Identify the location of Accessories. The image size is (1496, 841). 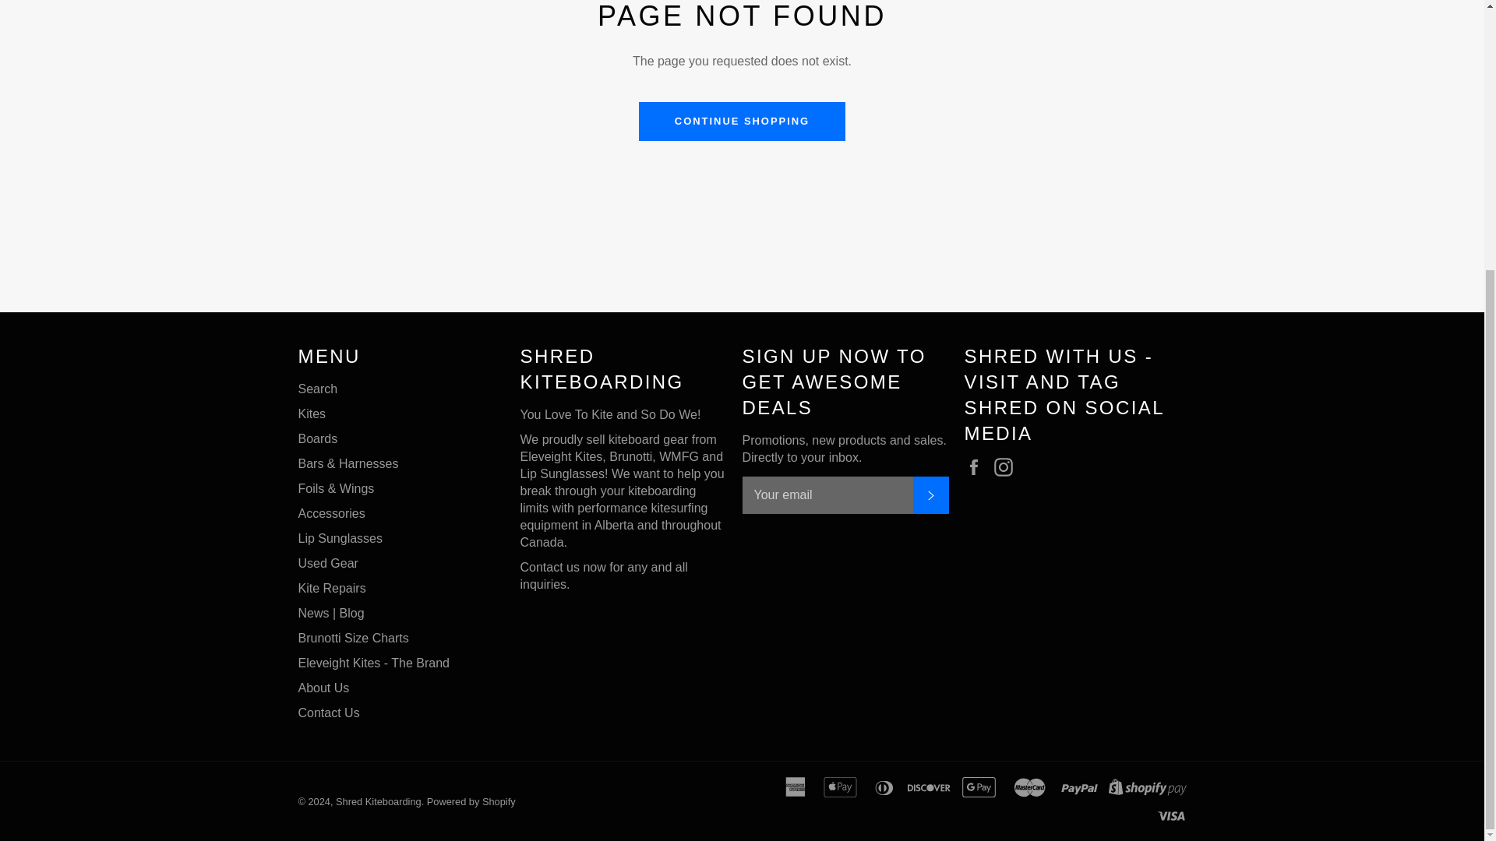
(331, 514).